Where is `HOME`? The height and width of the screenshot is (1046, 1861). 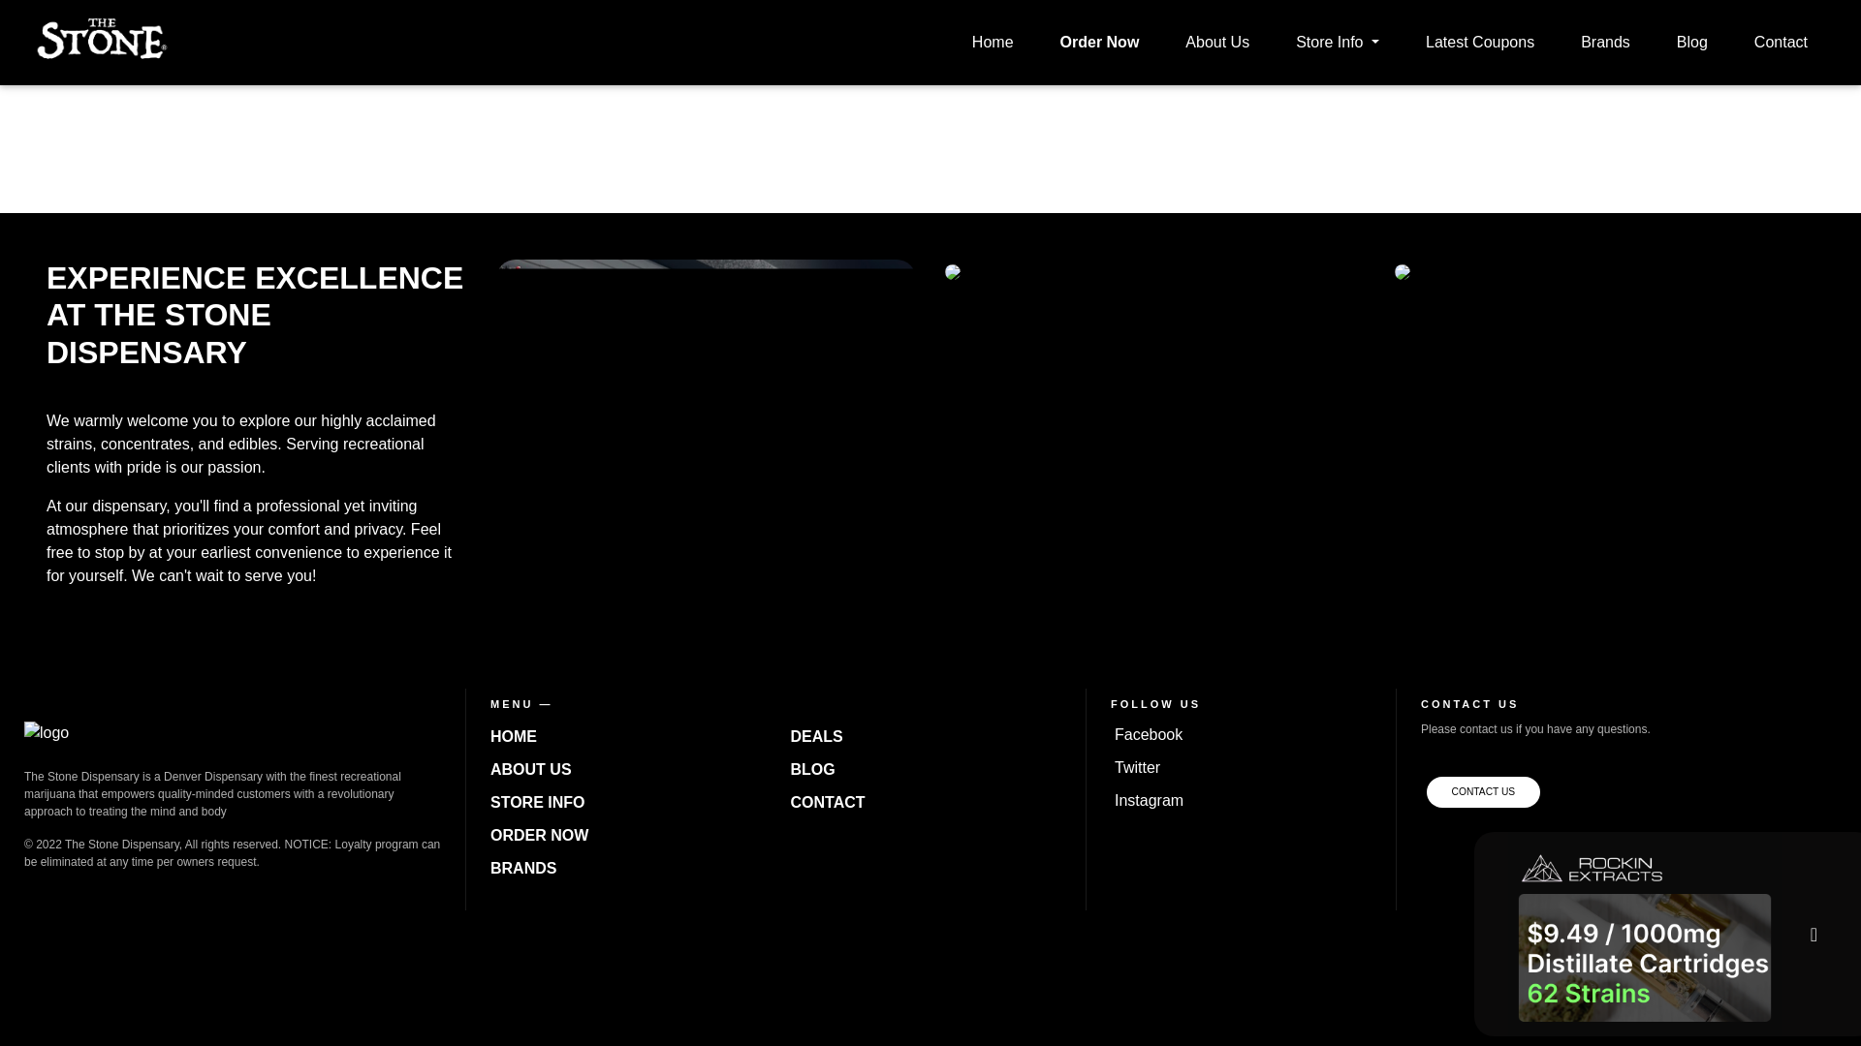 HOME is located at coordinates (514, 736).